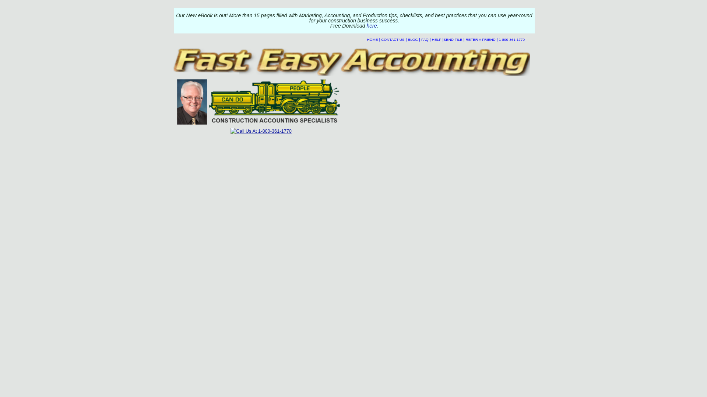 The image size is (707, 397). Describe the element at coordinates (393, 39) in the screenshot. I see `CONTACT US` at that location.